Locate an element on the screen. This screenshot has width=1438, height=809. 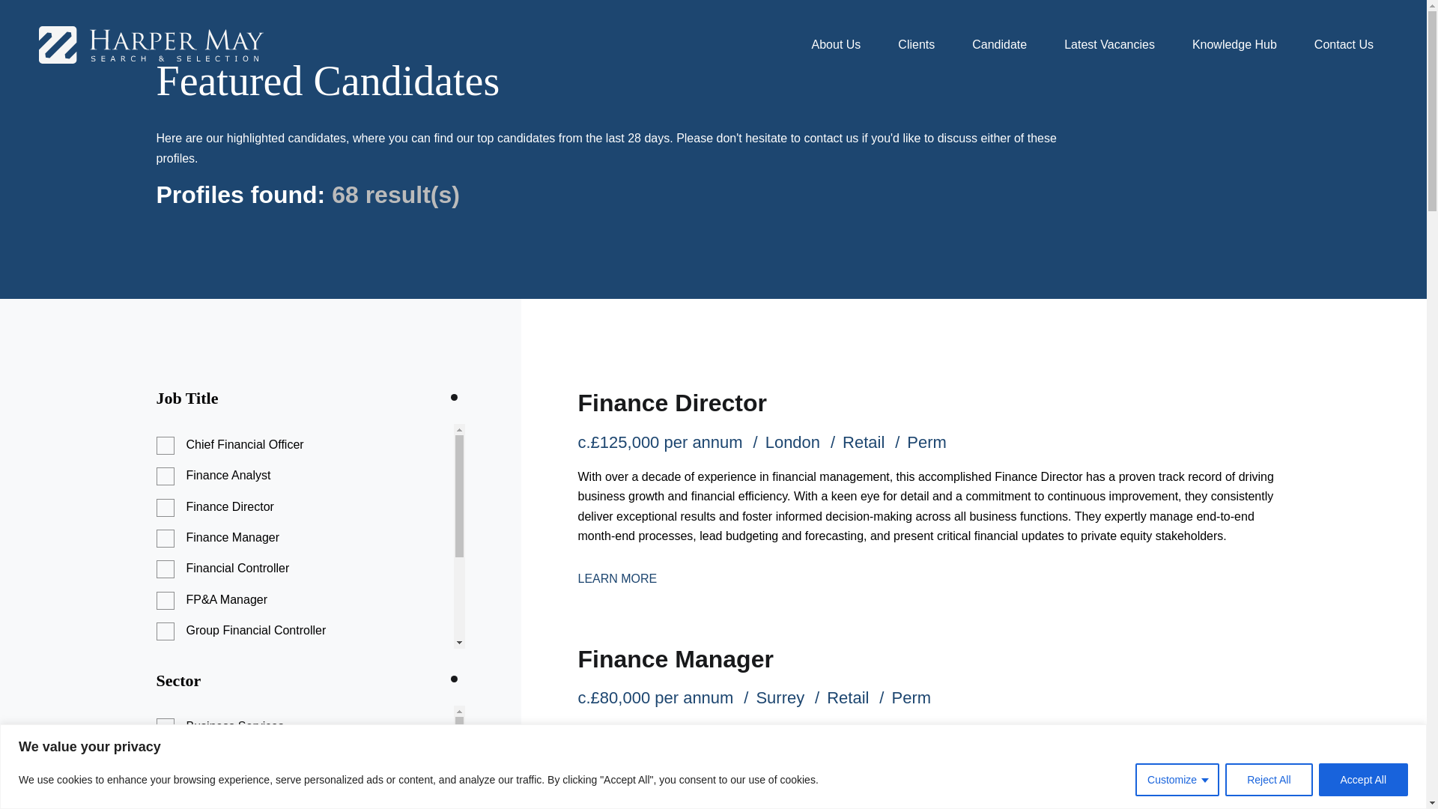
Latest Vacancies is located at coordinates (1108, 44).